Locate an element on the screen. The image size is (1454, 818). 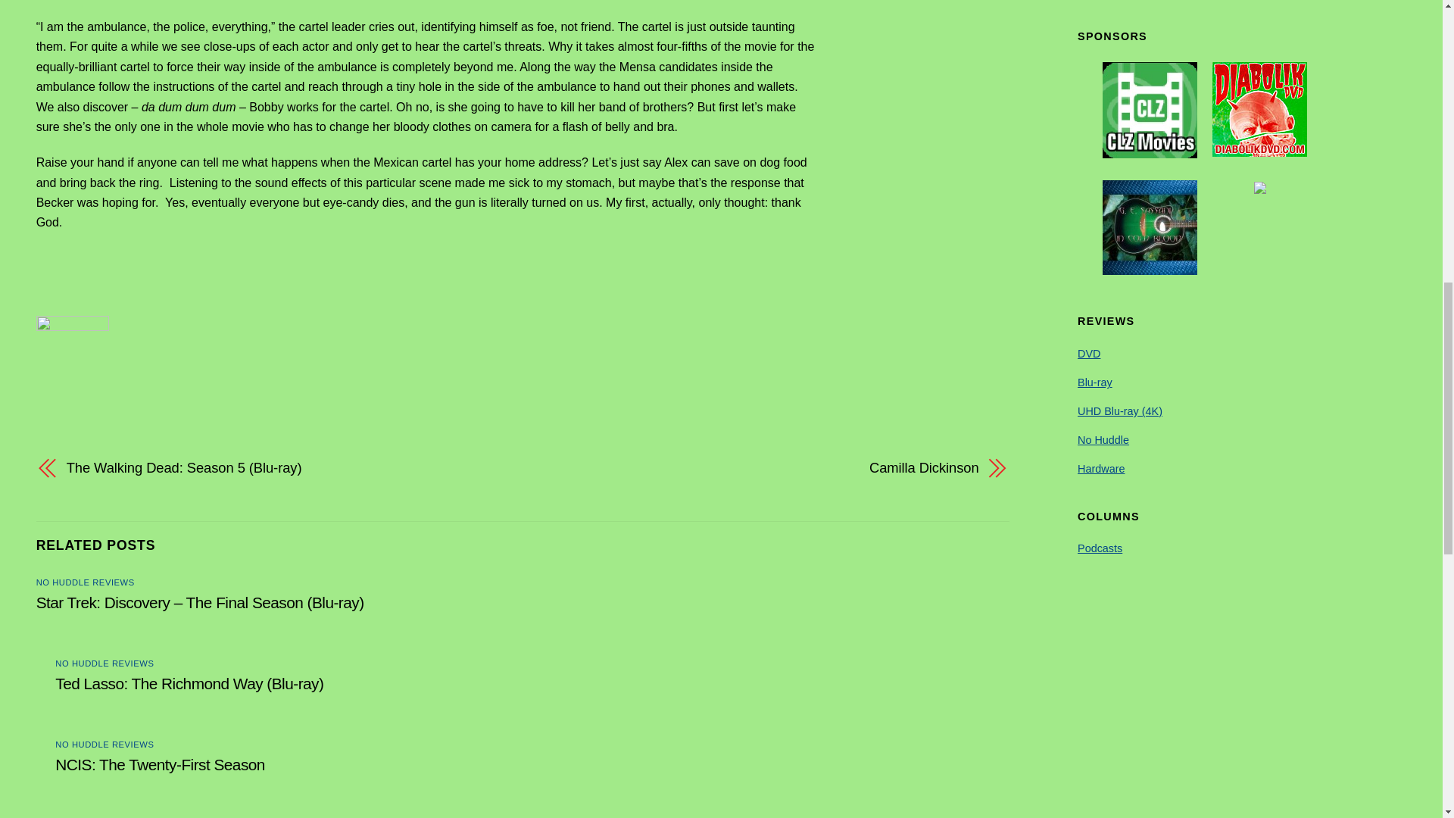
DVD is located at coordinates (1089, 354).